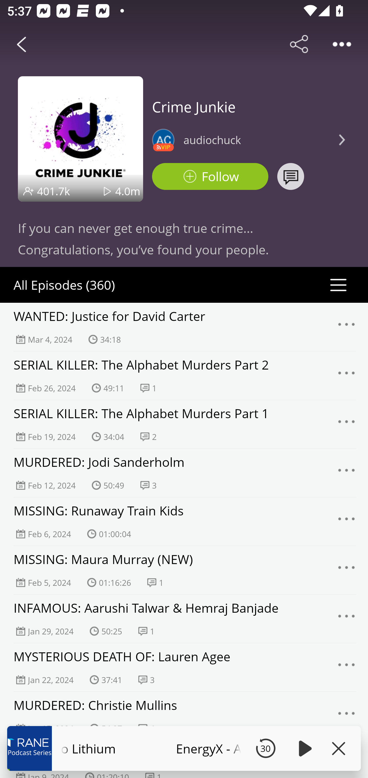  I want to click on Menu, so click(347, 522).